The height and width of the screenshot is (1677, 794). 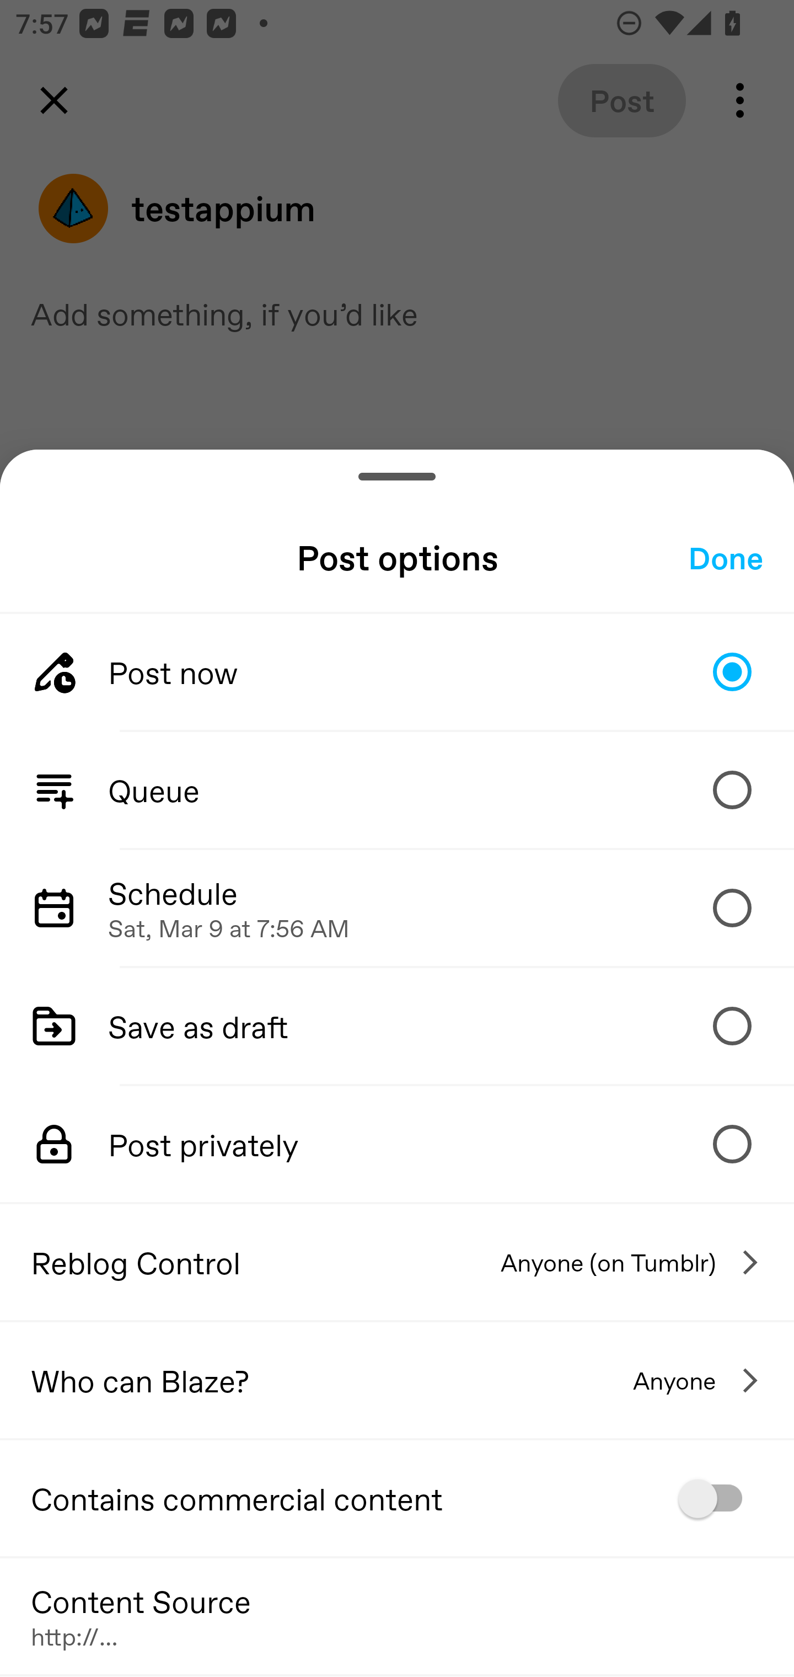 What do you see at coordinates (397, 1380) in the screenshot?
I see `Who can Blaze? Anyone` at bounding box center [397, 1380].